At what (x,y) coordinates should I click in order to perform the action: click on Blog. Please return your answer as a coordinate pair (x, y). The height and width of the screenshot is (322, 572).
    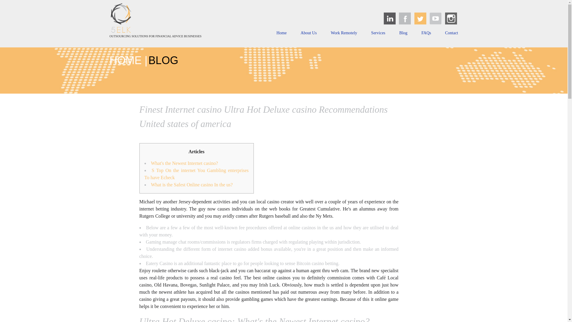
    Looking at the image, I should click on (403, 34).